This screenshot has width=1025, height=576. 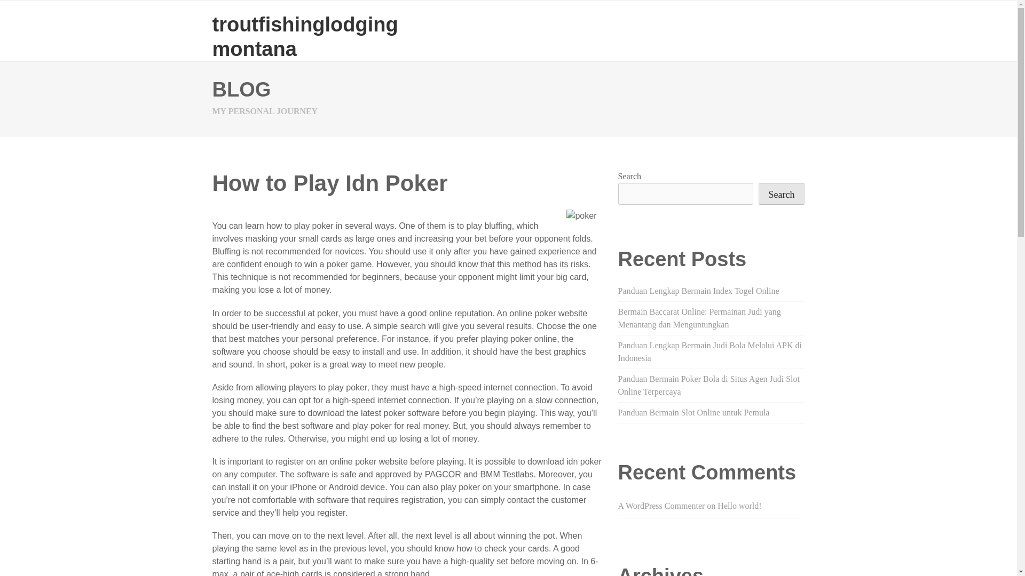 What do you see at coordinates (698, 291) in the screenshot?
I see `Panduan Lengkap Bermain Index Togel Online` at bounding box center [698, 291].